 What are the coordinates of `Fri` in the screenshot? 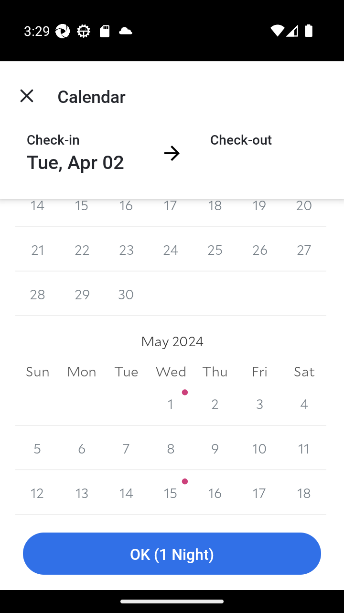 It's located at (259, 372).